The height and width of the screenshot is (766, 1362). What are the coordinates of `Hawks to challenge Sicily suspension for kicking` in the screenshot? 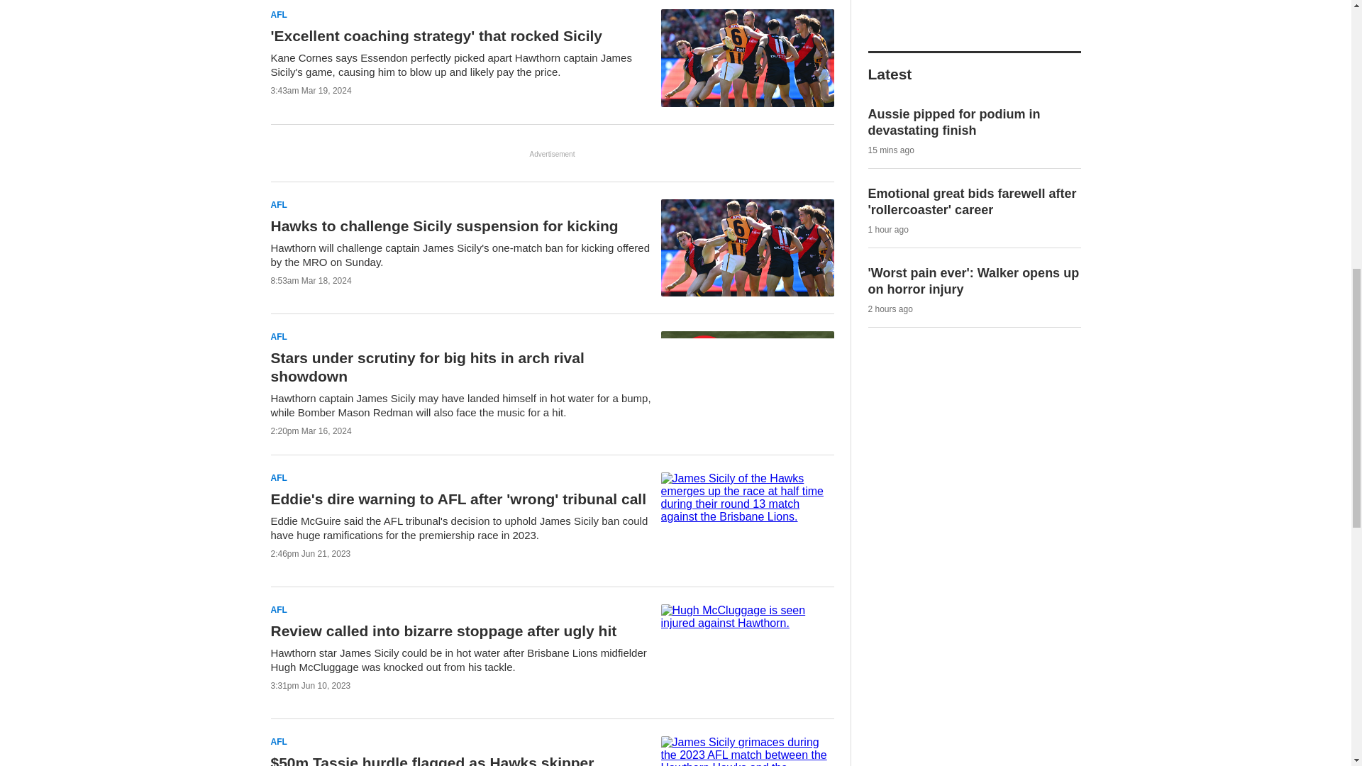 It's located at (444, 226).